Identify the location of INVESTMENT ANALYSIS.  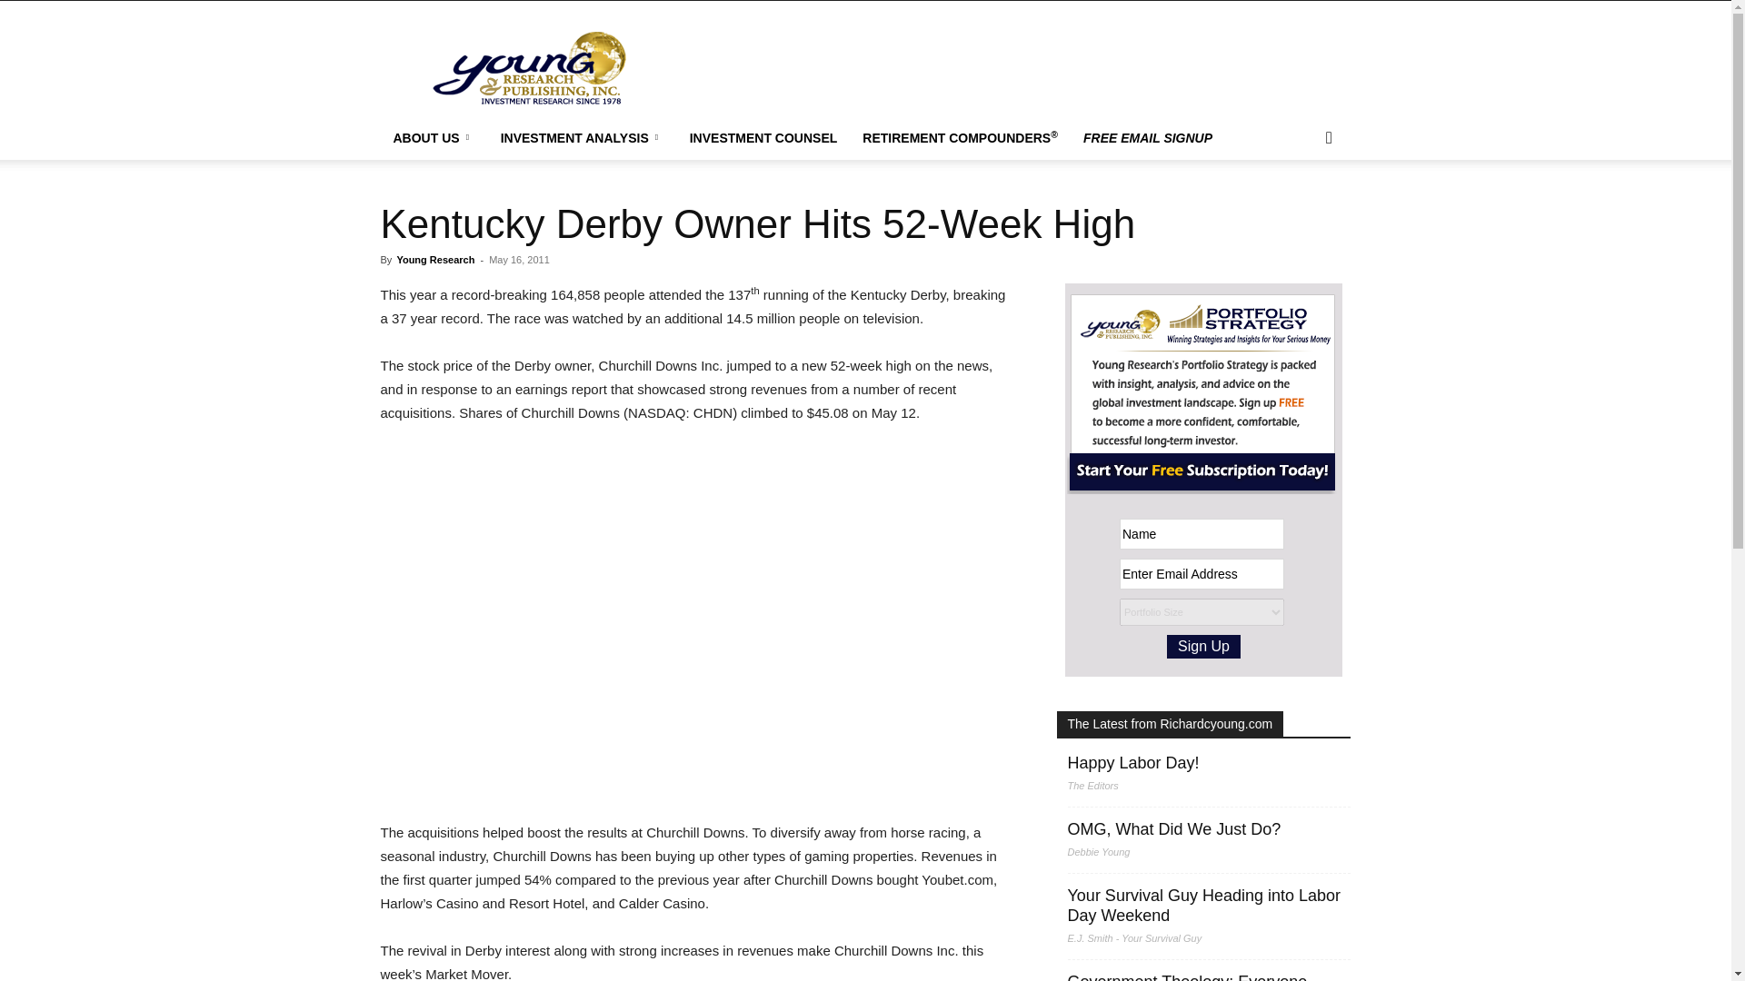
(582, 138).